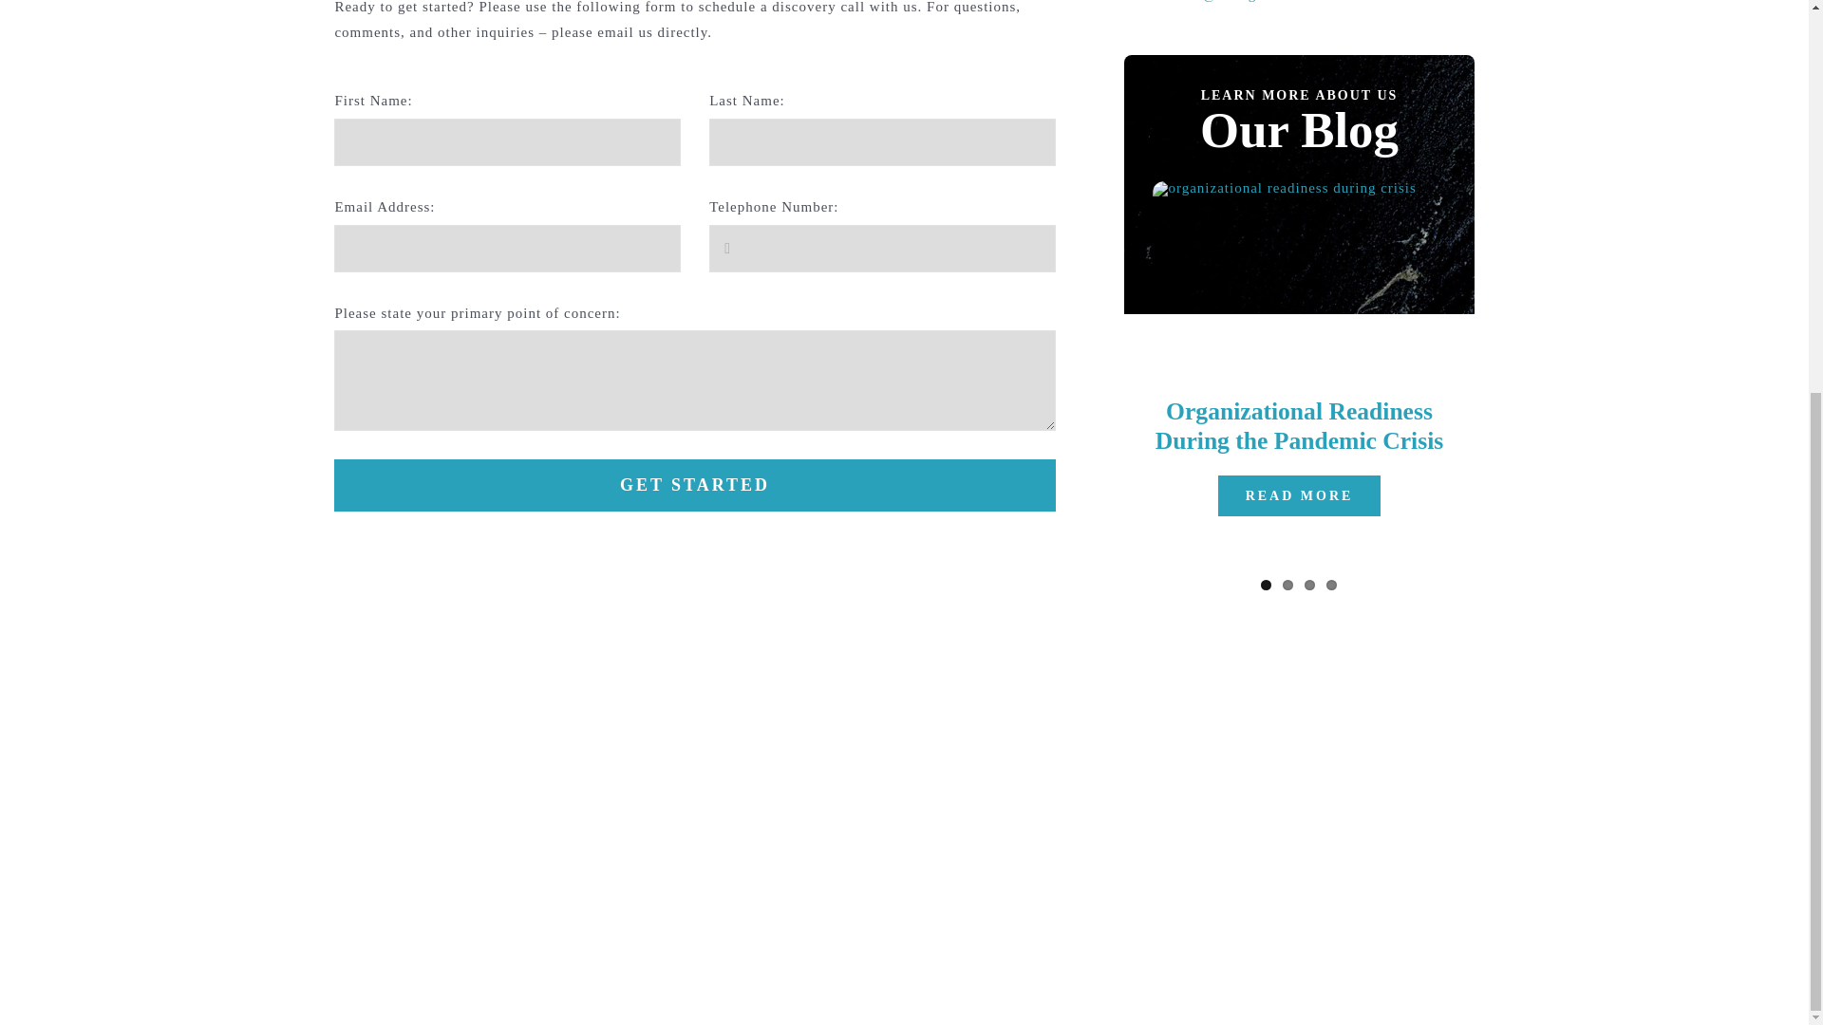  I want to click on READ MORE, so click(1299, 495).